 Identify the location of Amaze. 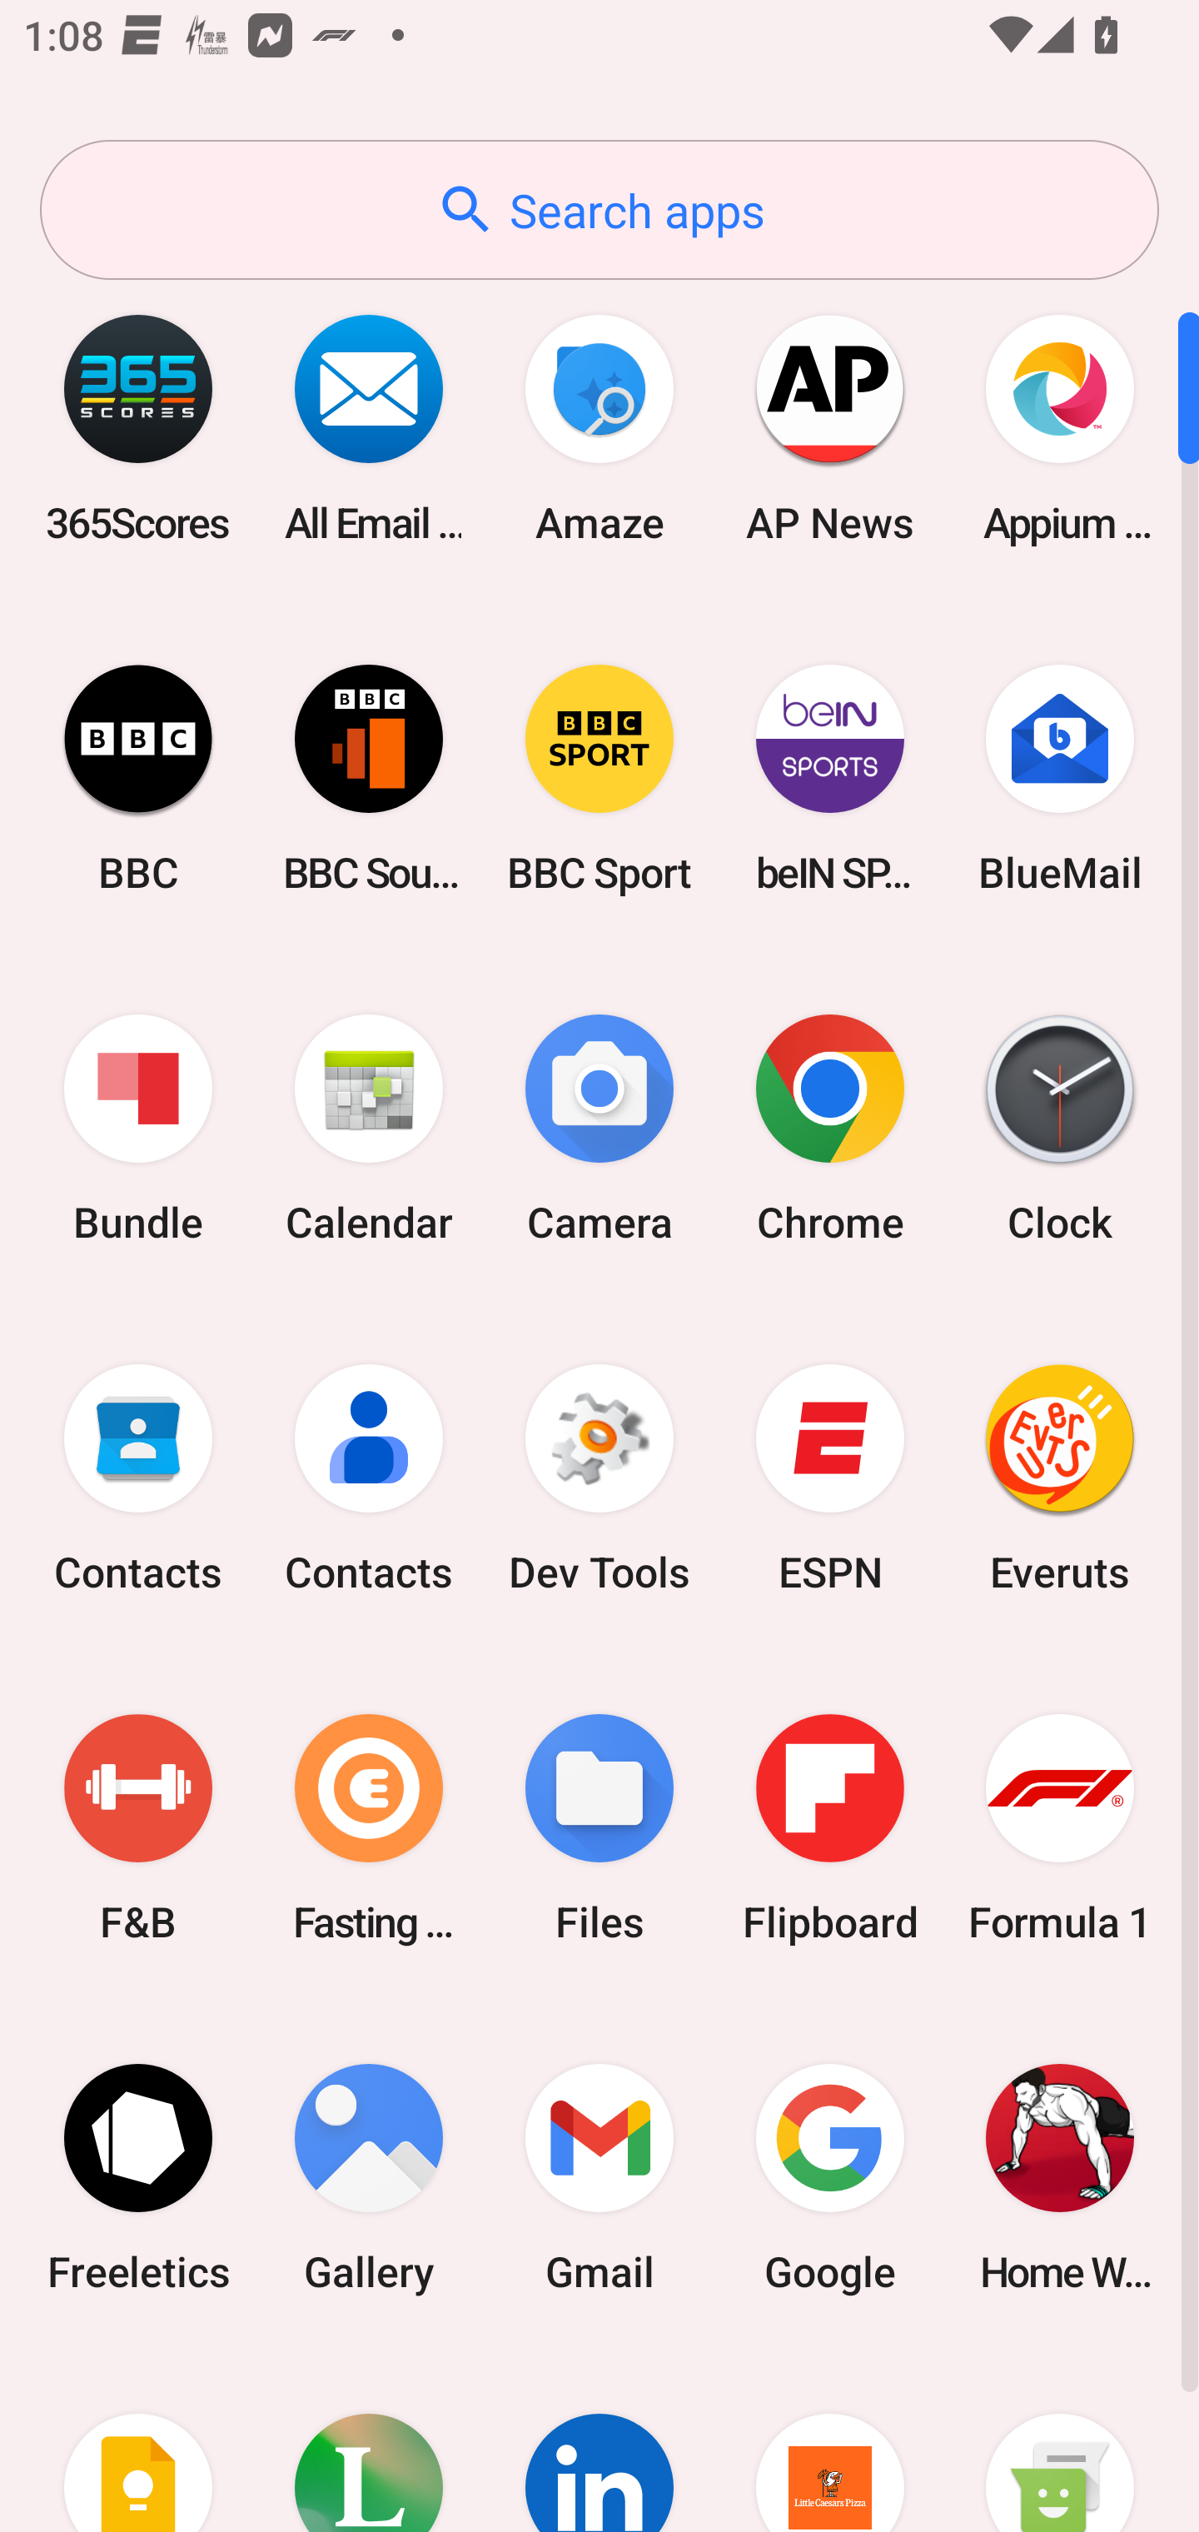
(599, 428).